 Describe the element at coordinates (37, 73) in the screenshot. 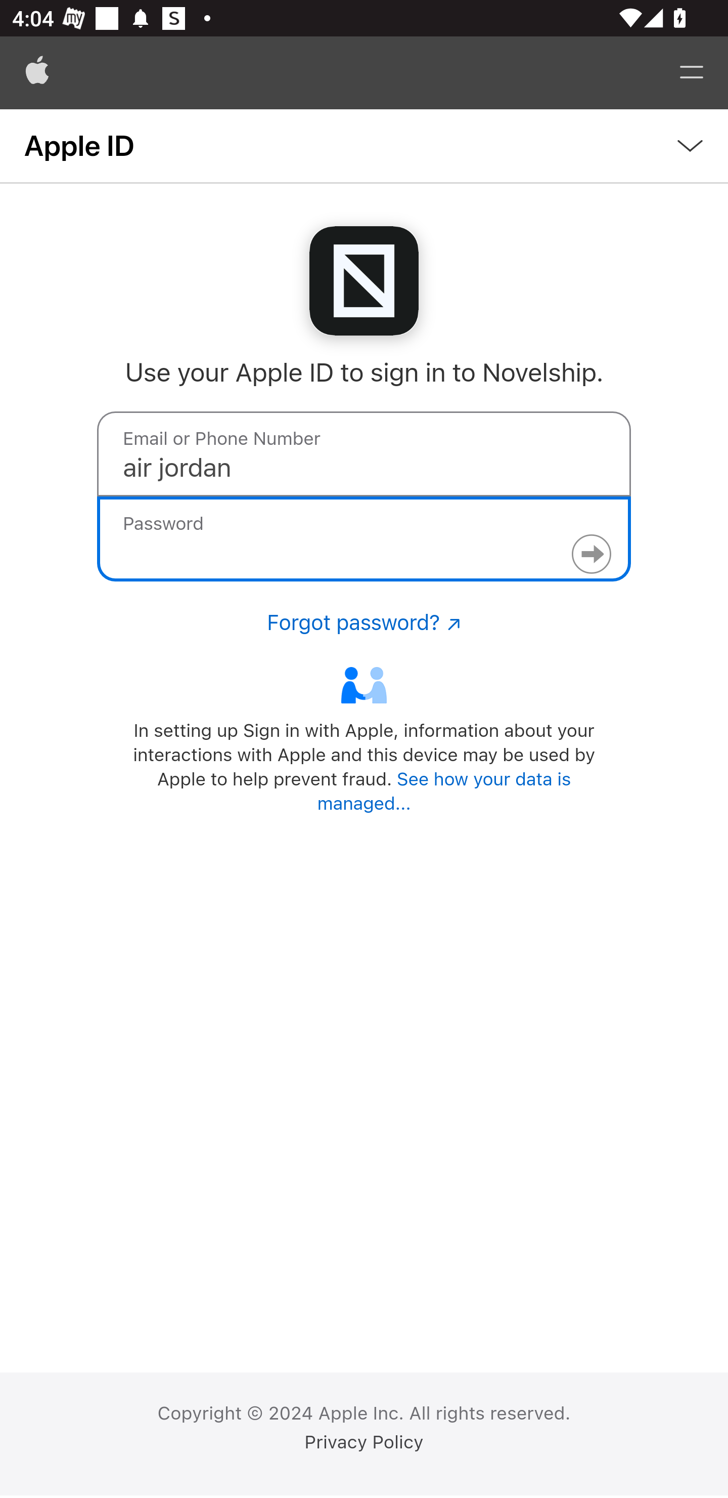

I see `Apple` at that location.